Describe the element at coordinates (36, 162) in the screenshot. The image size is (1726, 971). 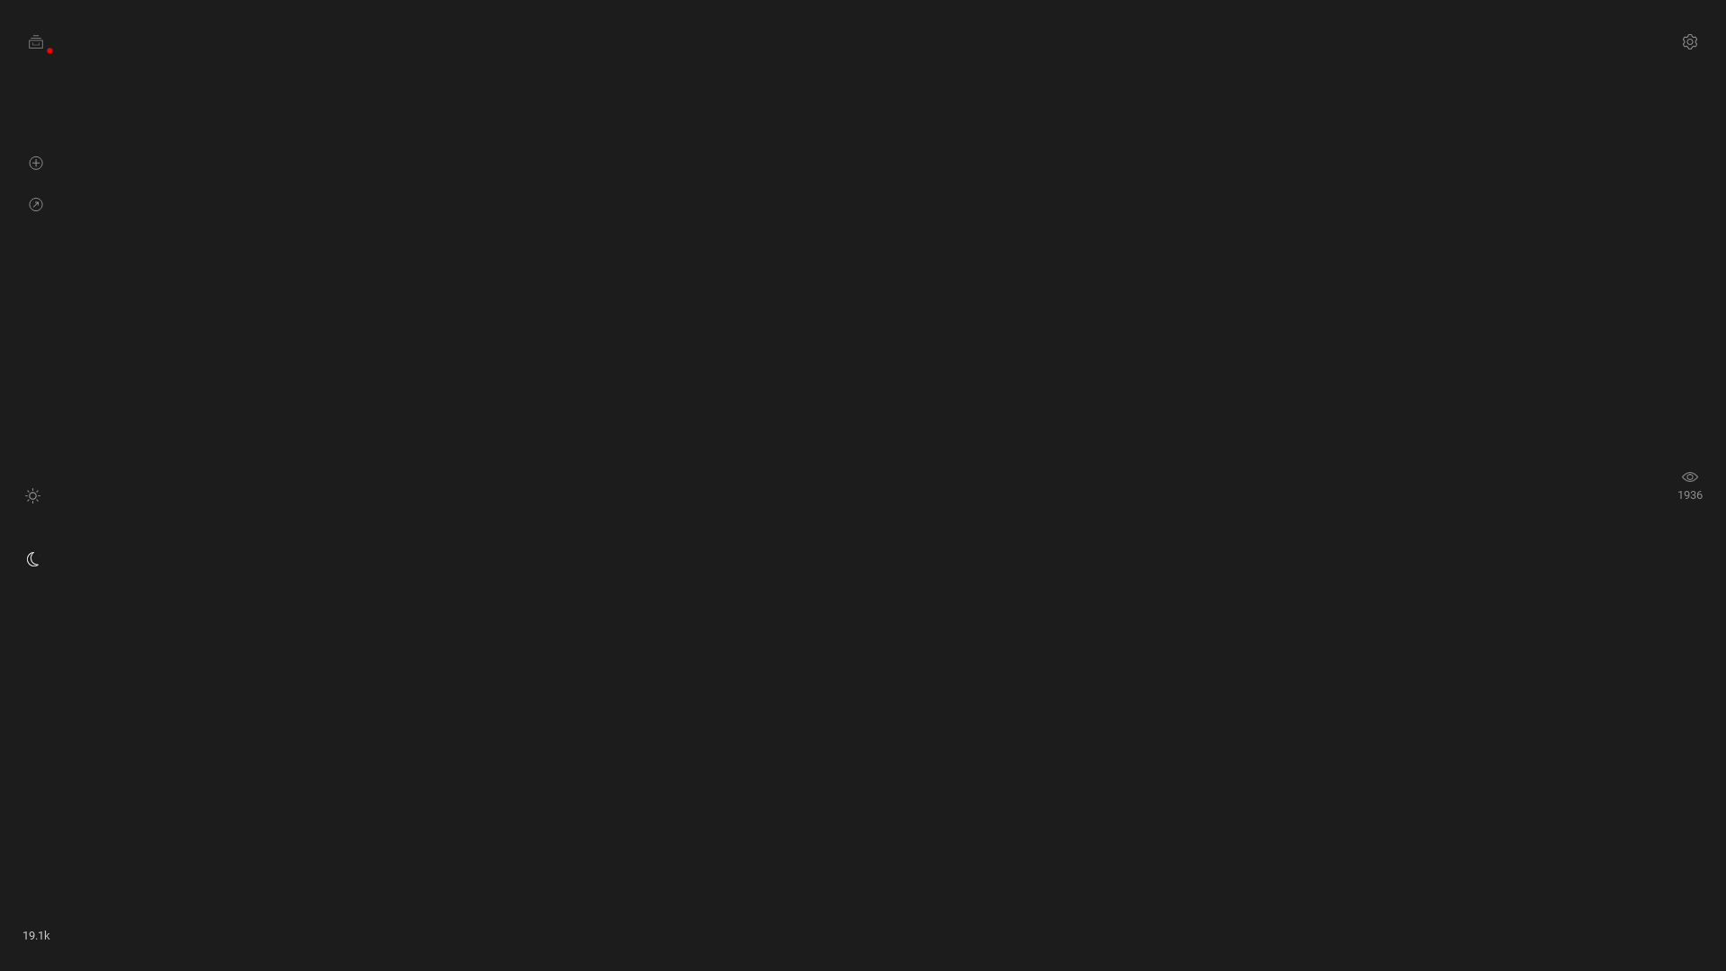
I see `New Litenote` at that location.